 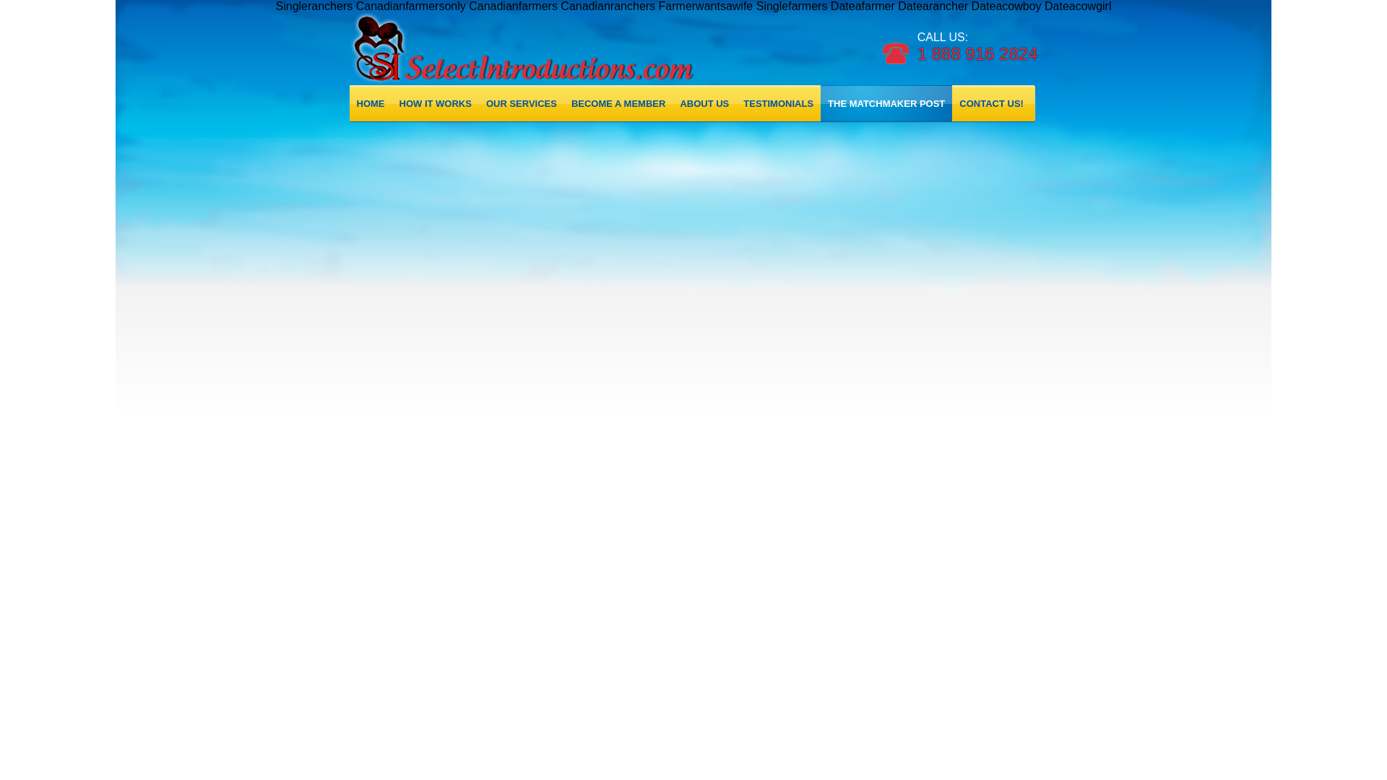 I want to click on CONTACT US!, so click(x=991, y=103).